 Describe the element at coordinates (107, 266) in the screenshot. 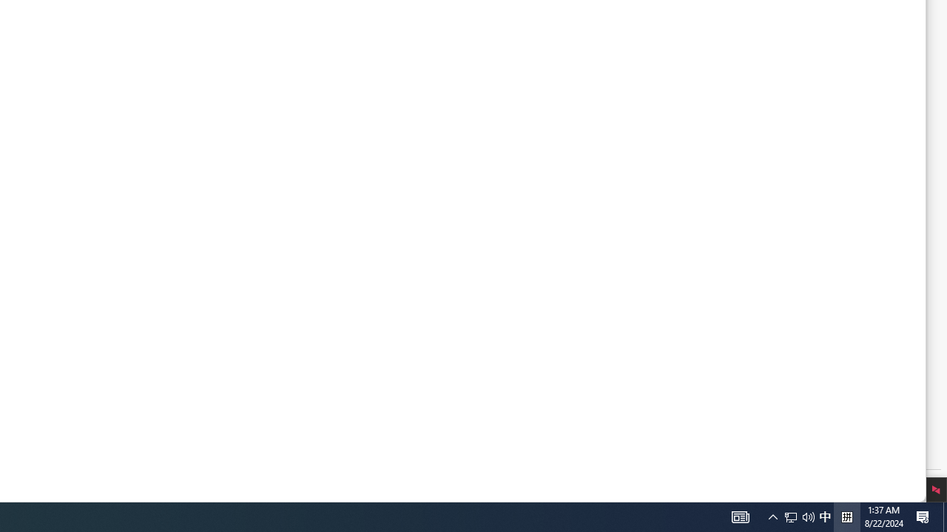

I see `Careers` at that location.